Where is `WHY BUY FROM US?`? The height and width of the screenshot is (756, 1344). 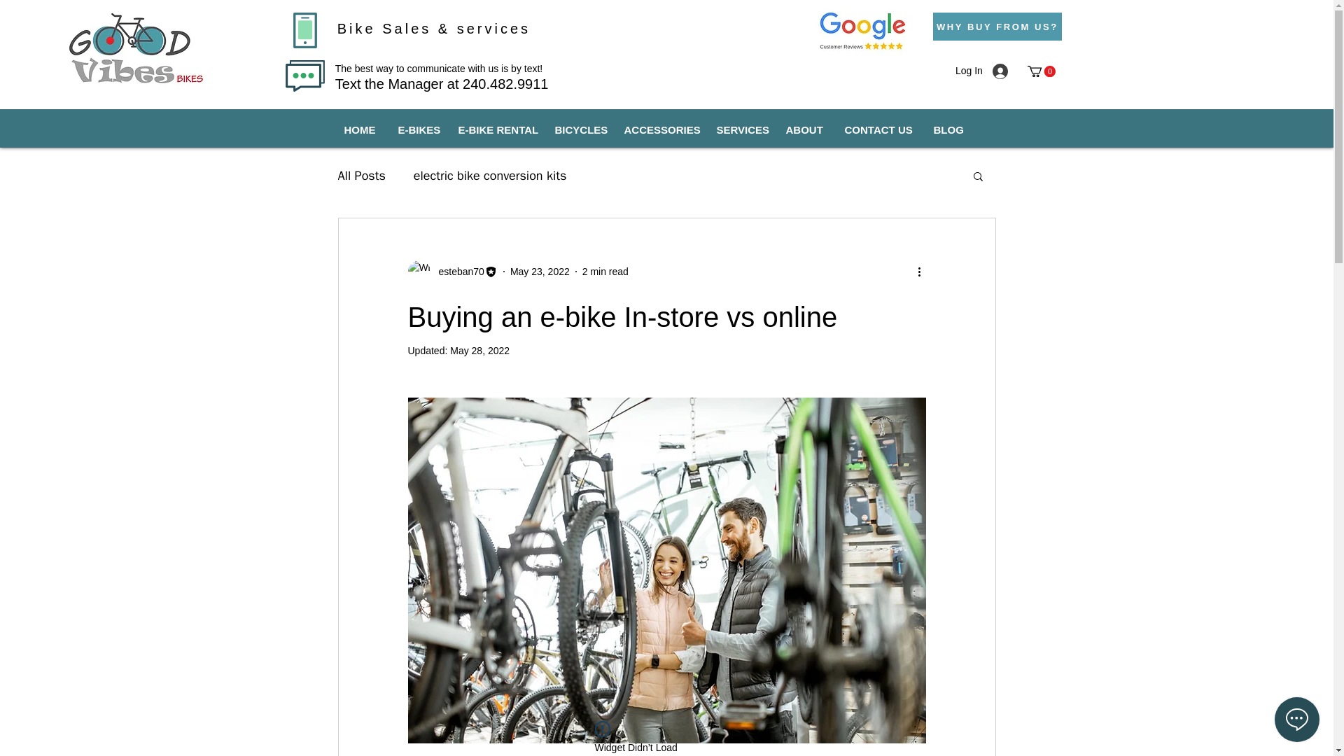
WHY BUY FROM US? is located at coordinates (997, 27).